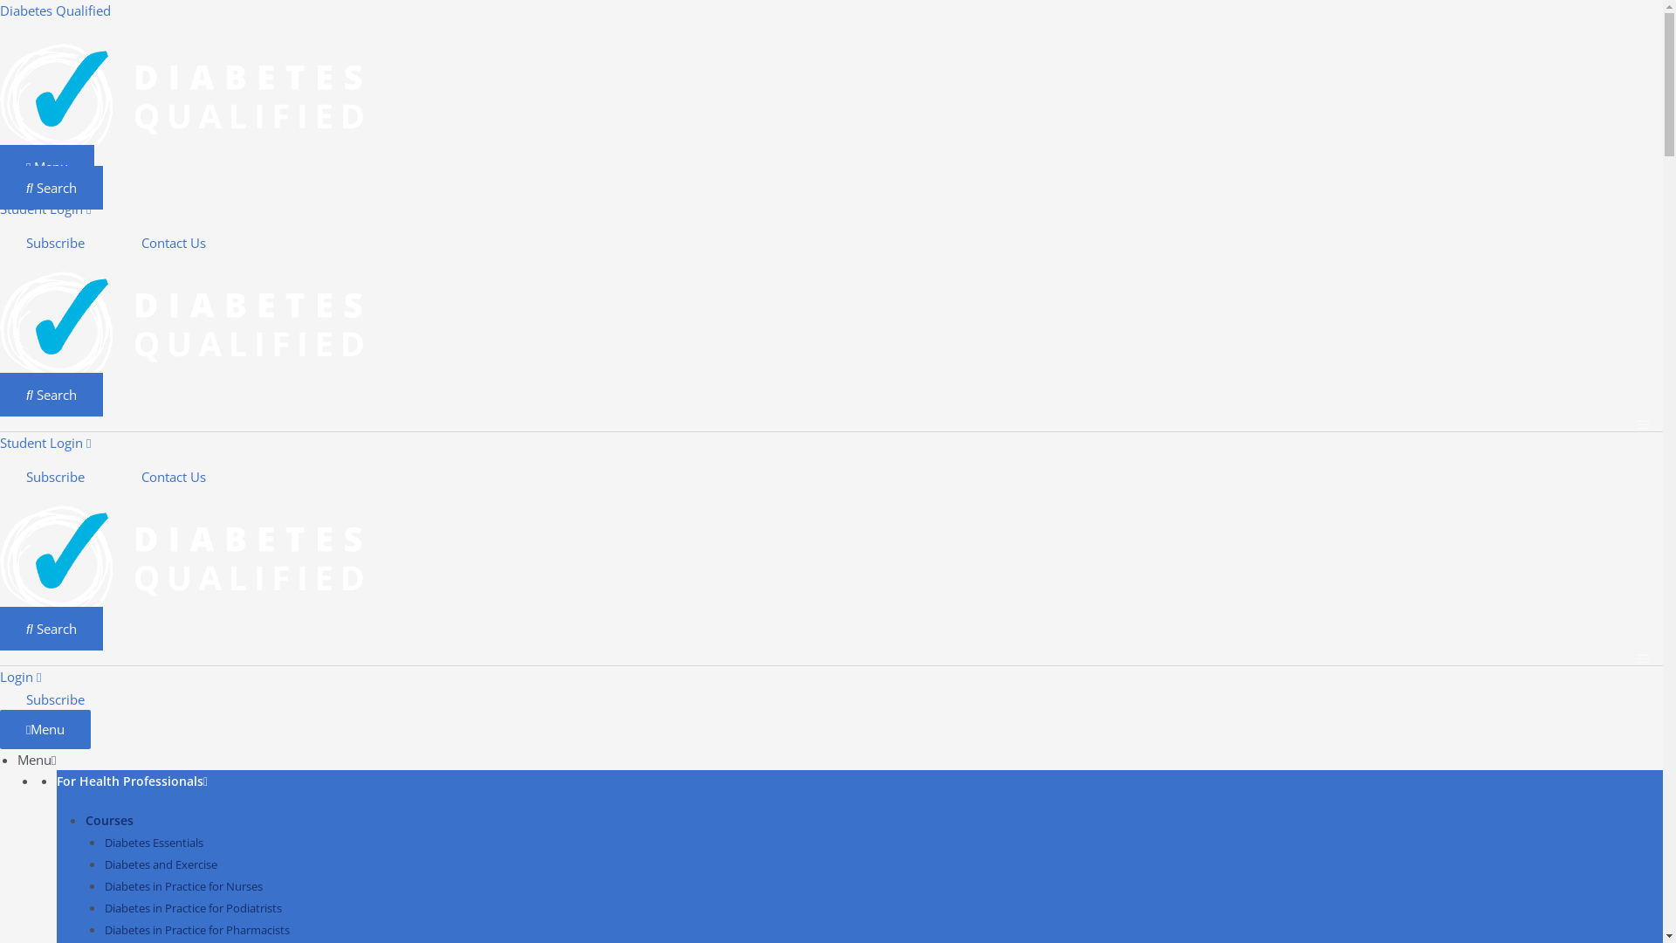 The image size is (1676, 943). What do you see at coordinates (45, 209) in the screenshot?
I see `Student Login` at bounding box center [45, 209].